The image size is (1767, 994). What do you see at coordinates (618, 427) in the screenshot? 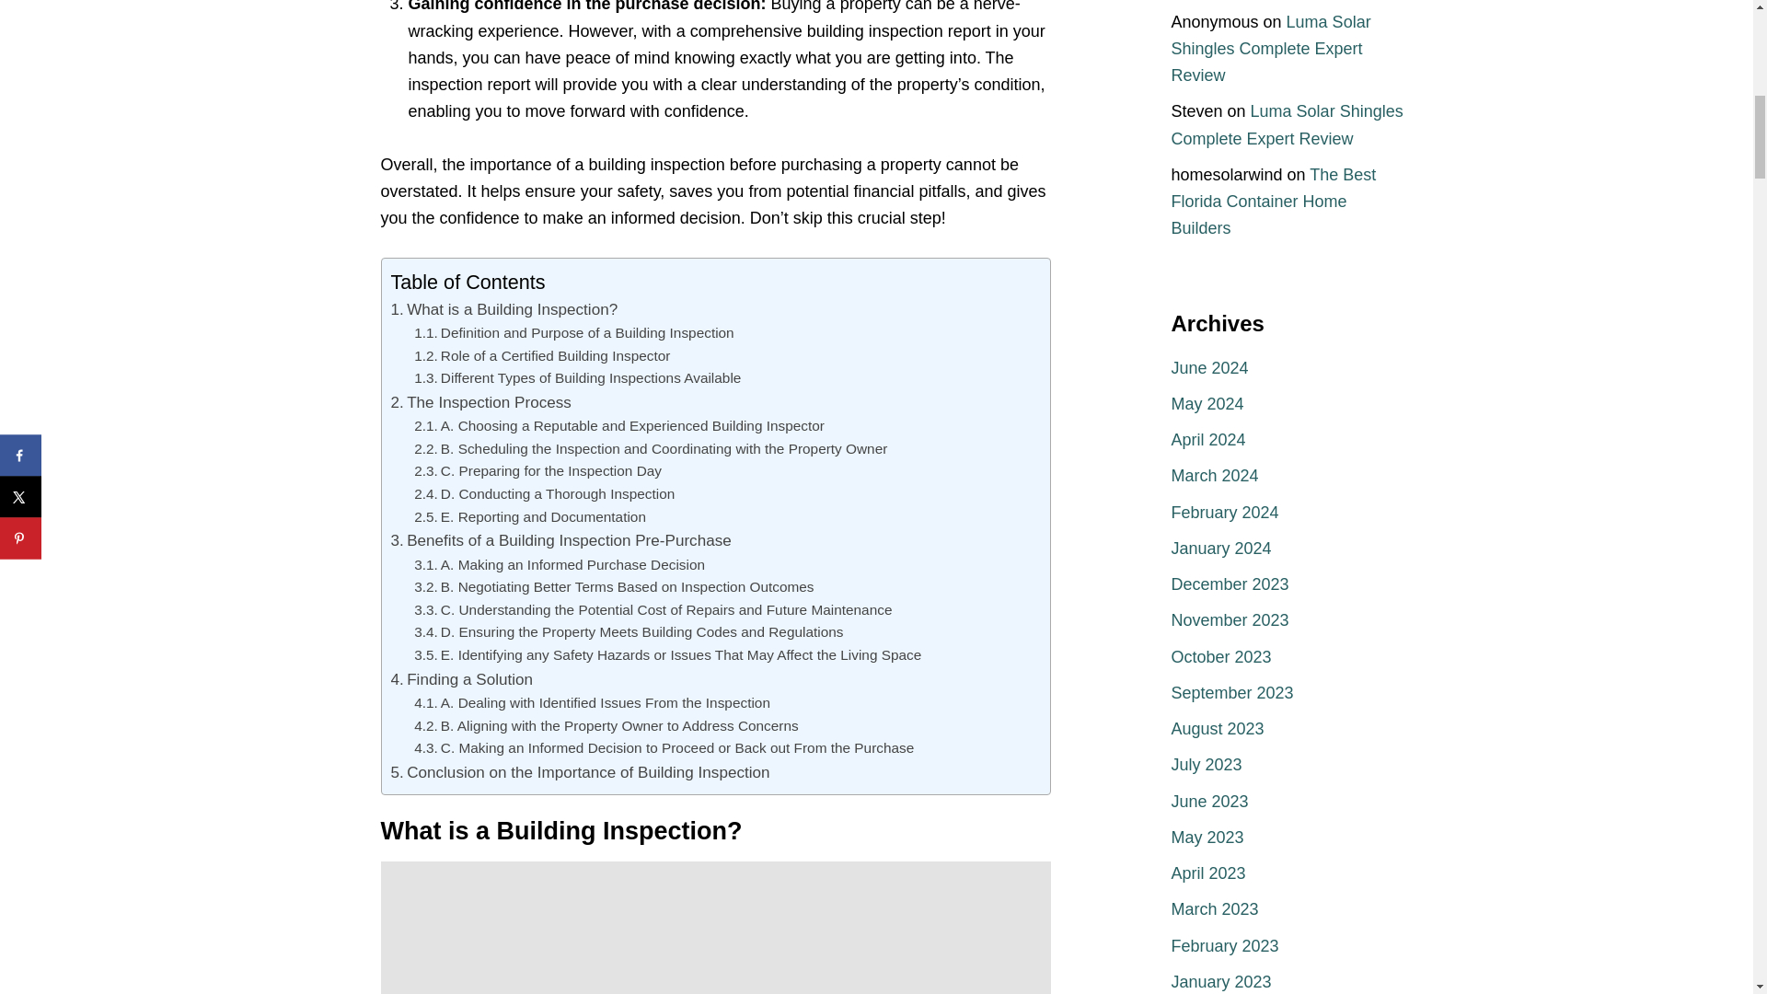
I see `A. Choosing a Reputable and Experienced Building Inspector` at bounding box center [618, 427].